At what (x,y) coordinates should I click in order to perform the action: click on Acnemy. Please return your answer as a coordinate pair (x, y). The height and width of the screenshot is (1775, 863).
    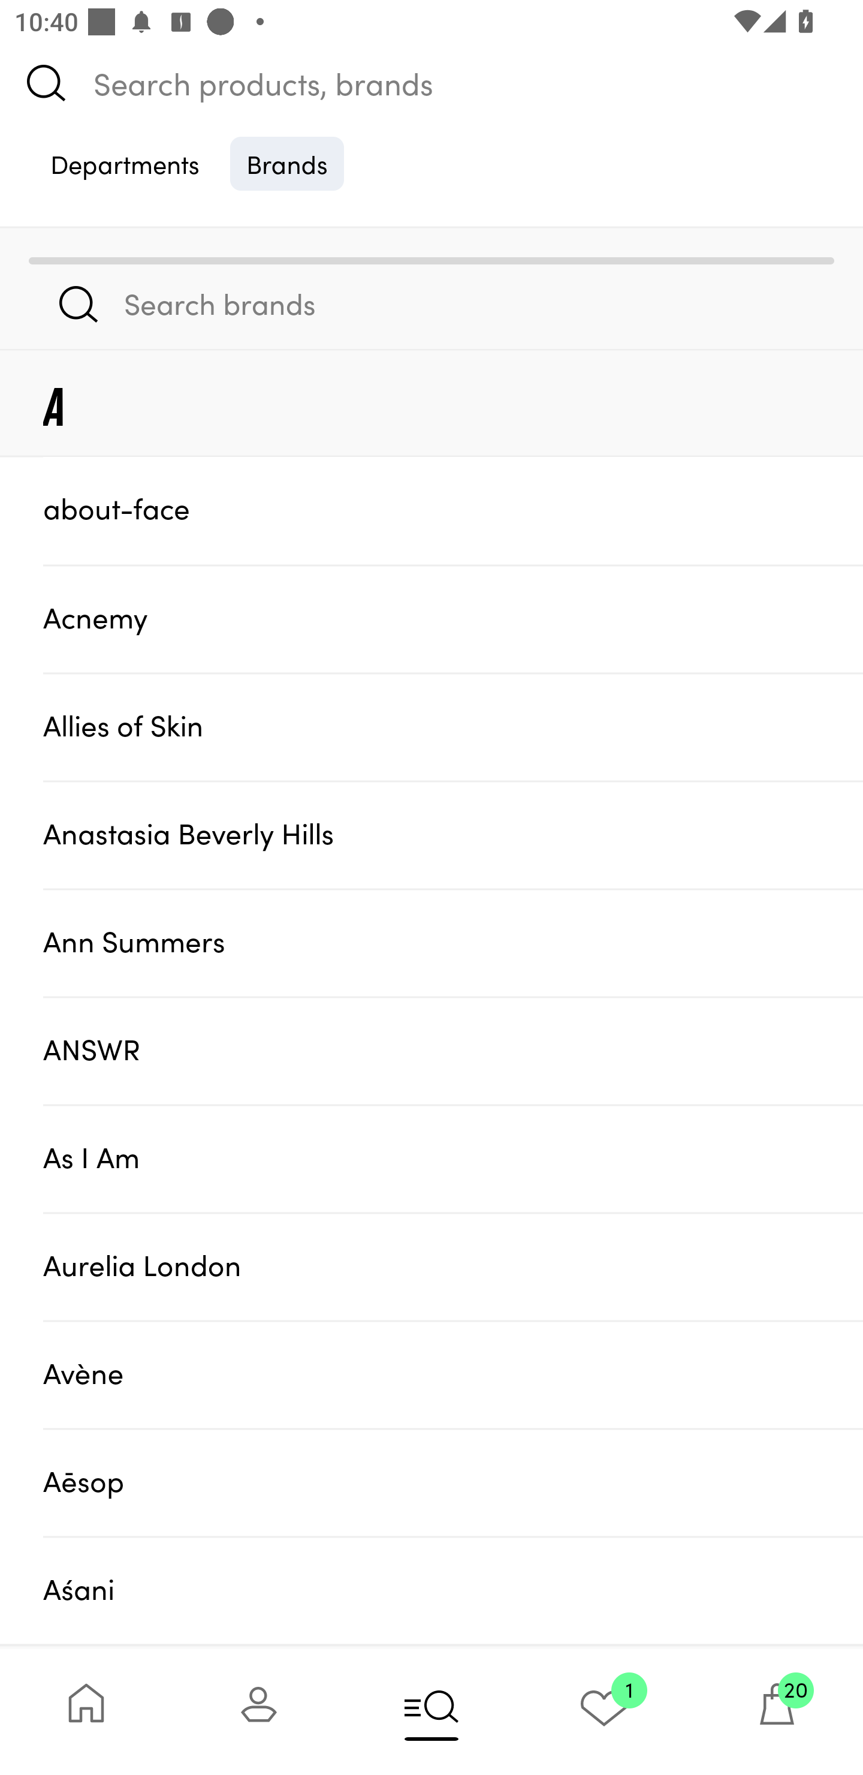
    Looking at the image, I should click on (453, 618).